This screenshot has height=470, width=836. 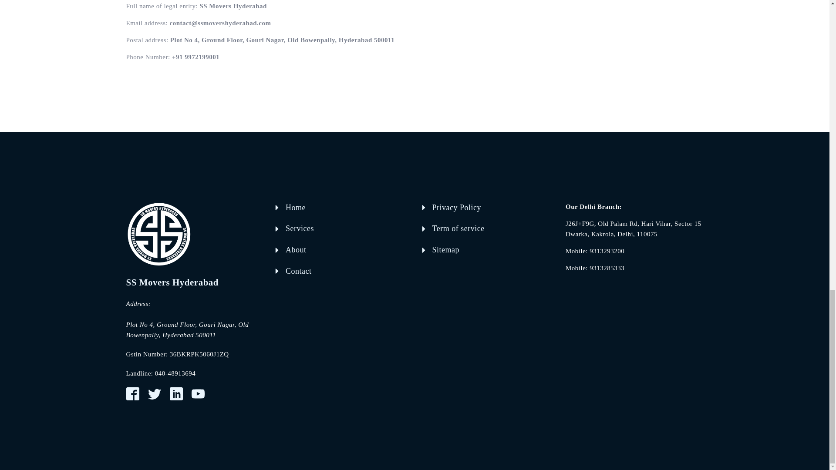 I want to click on Services, so click(x=300, y=228).